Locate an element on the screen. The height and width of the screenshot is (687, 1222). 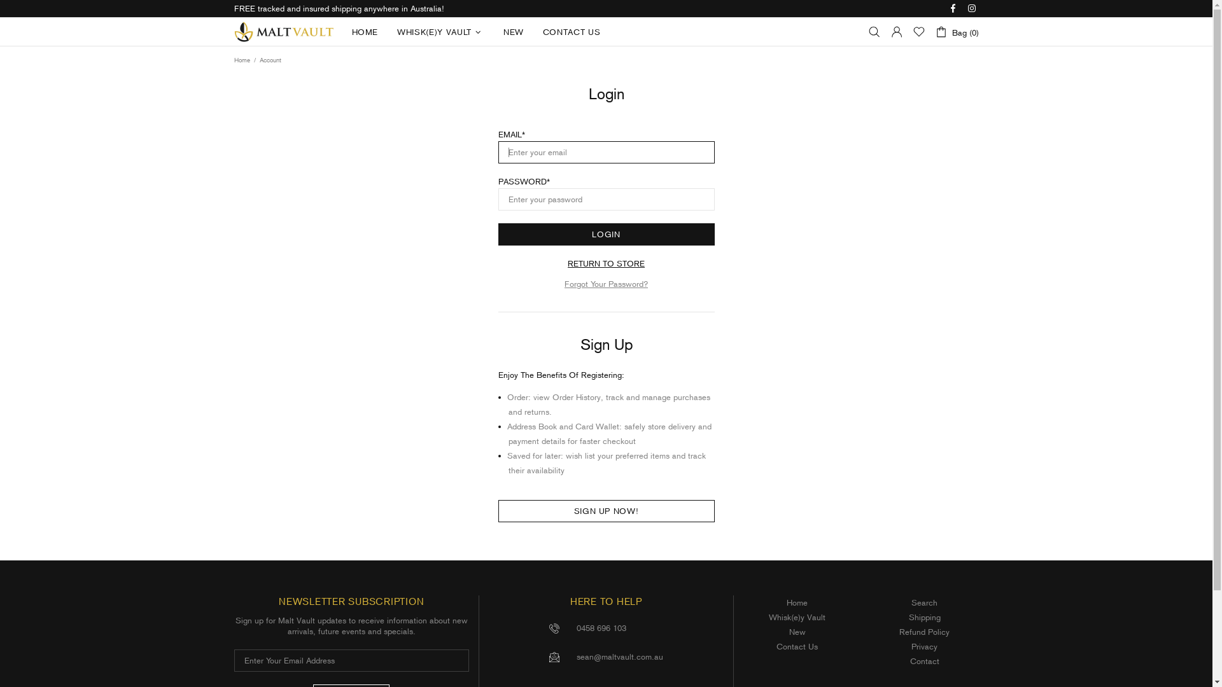
CONTACT US is located at coordinates (572, 32).